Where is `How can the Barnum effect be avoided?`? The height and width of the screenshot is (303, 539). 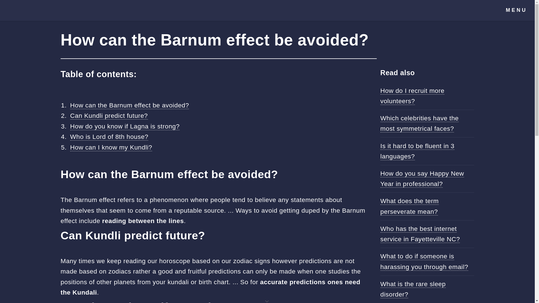
How can the Barnum effect be avoided? is located at coordinates (129, 105).